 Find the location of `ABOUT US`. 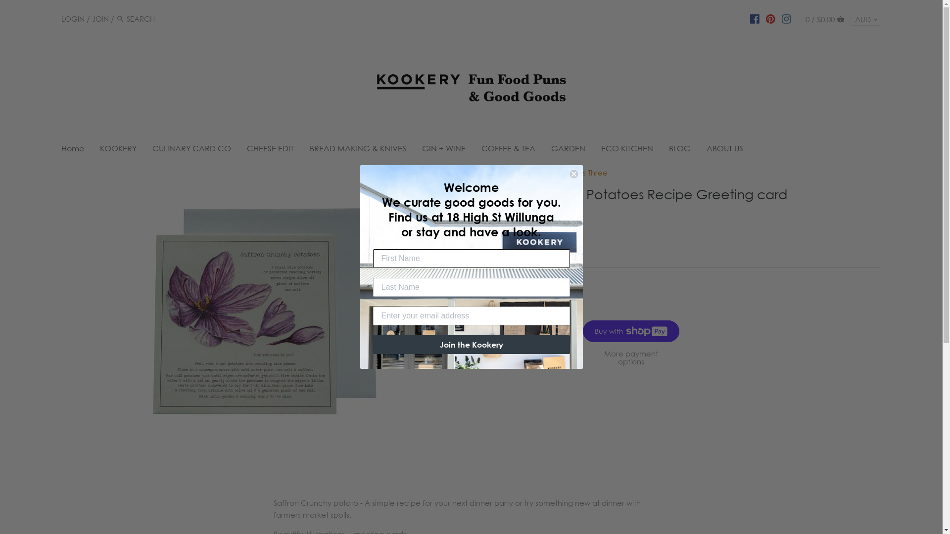

ABOUT US is located at coordinates (725, 150).